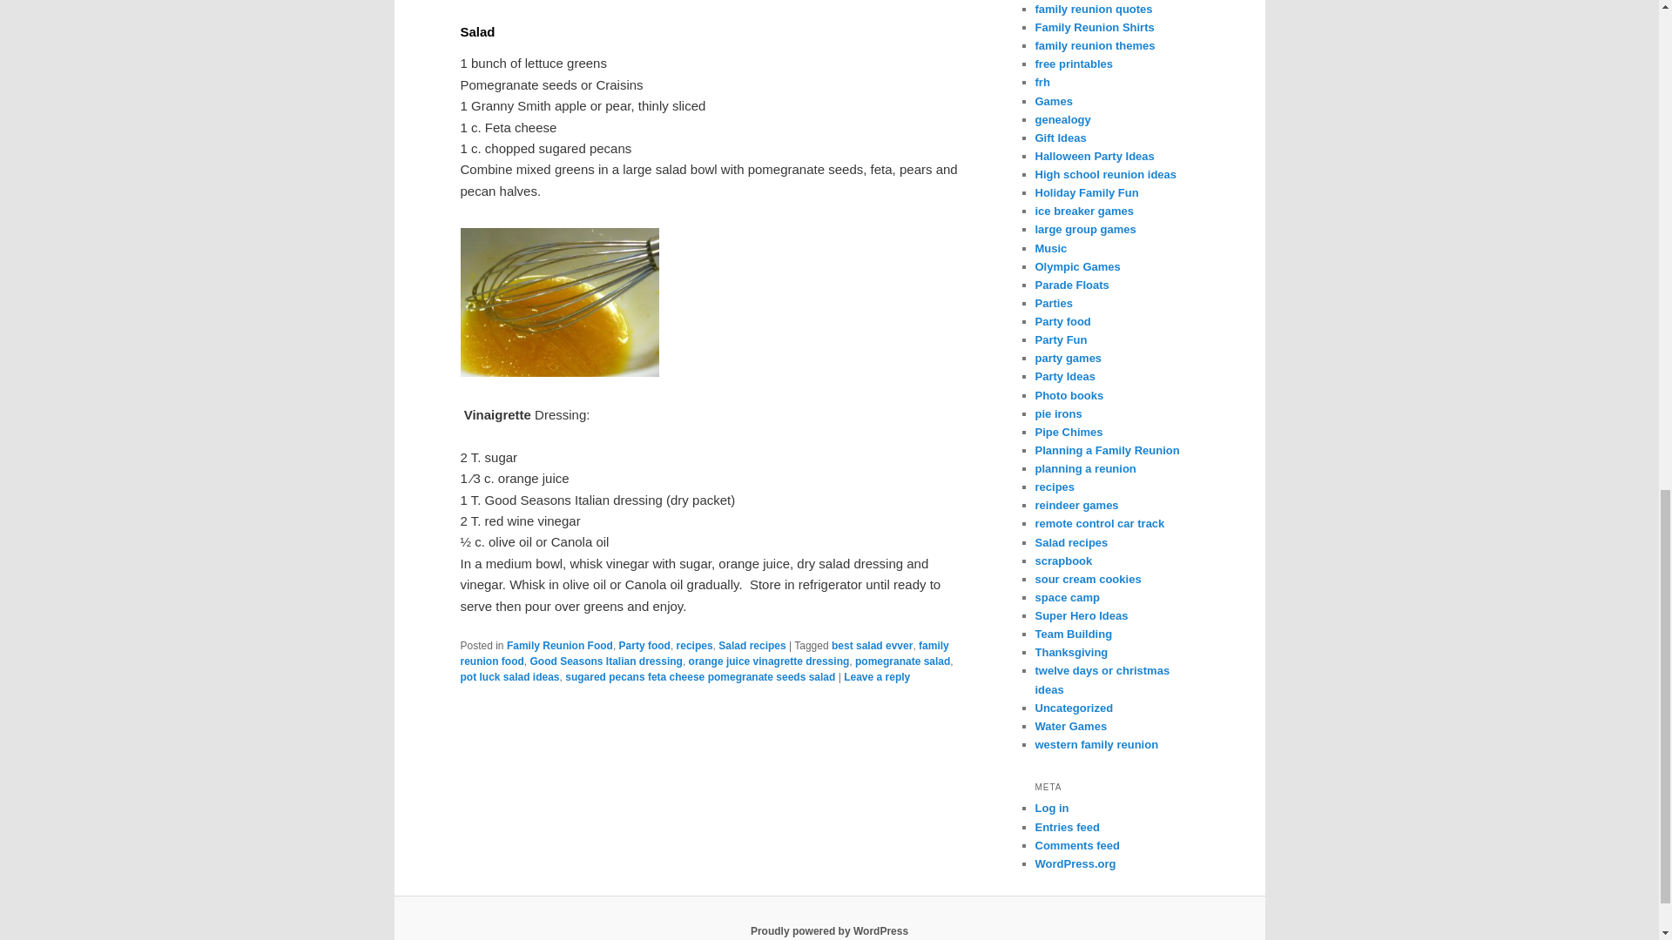 The image size is (1672, 940). Describe the element at coordinates (872, 646) in the screenshot. I see `best salad evver` at that location.